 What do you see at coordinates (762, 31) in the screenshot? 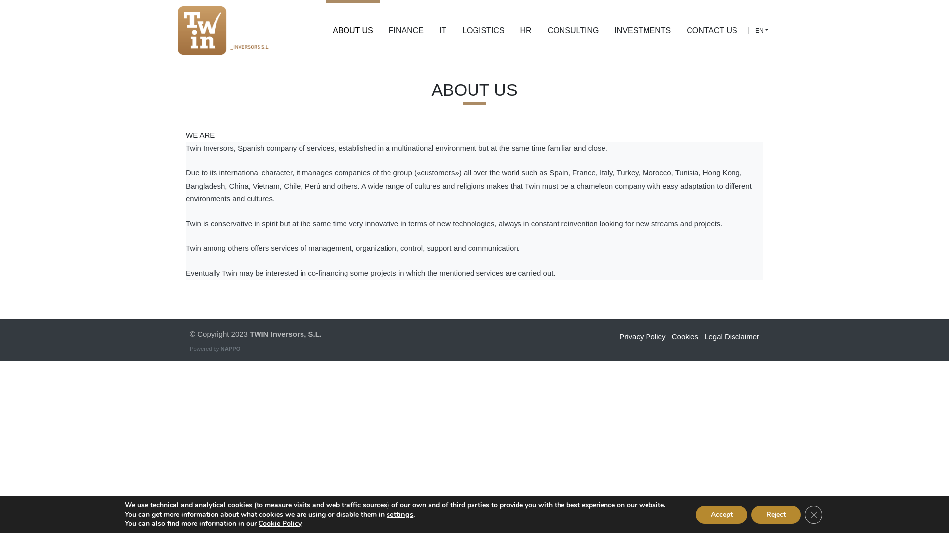
I see `EN` at bounding box center [762, 31].